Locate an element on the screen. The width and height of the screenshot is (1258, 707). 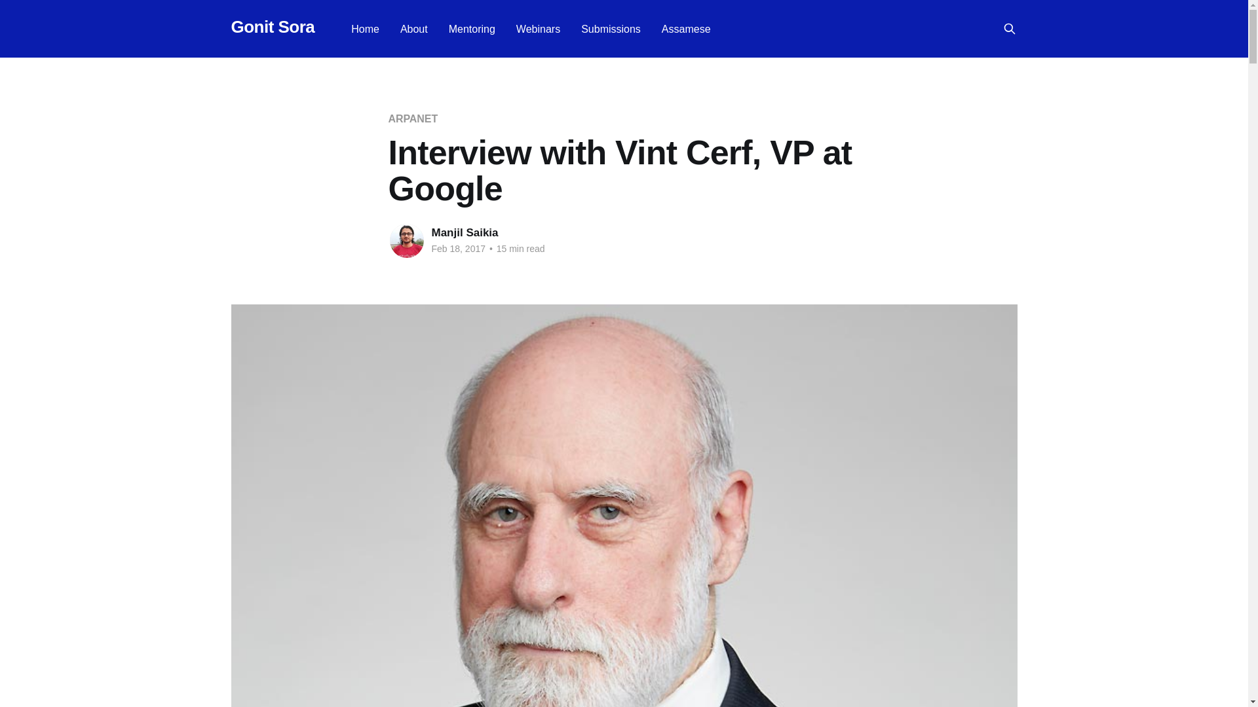
Assamese is located at coordinates (685, 29).